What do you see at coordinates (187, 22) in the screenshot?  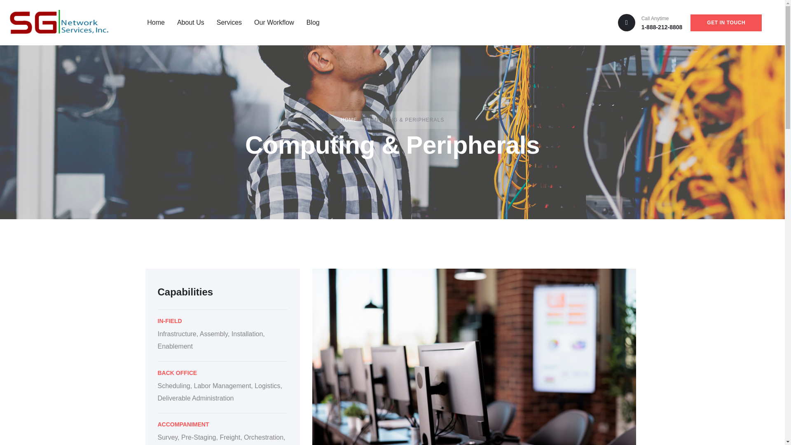 I see `About Us` at bounding box center [187, 22].